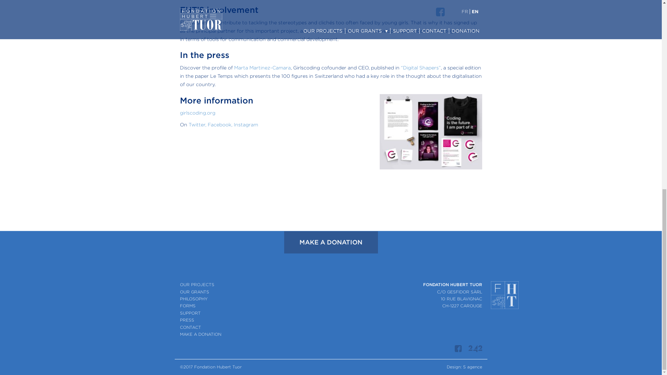 The width and height of the screenshot is (667, 375). I want to click on FORMS, so click(188, 306).